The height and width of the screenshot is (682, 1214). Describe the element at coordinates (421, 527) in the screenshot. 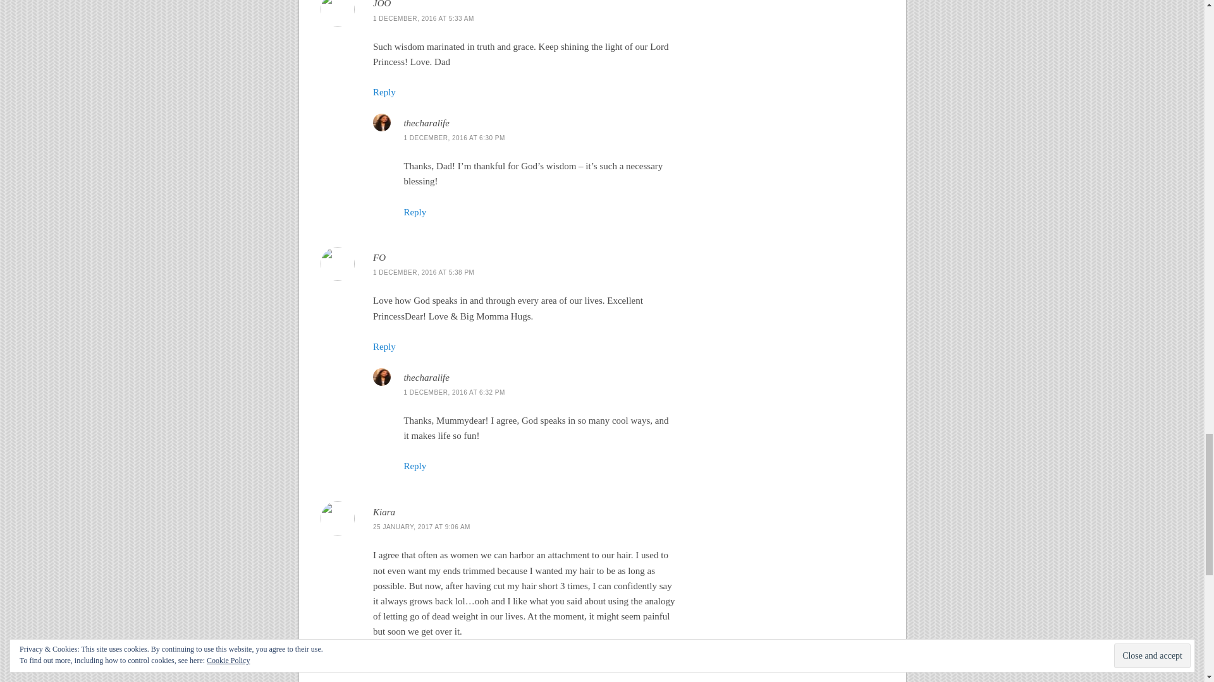

I see `25 JANUARY, 2017 AT 9:06 AM` at that location.